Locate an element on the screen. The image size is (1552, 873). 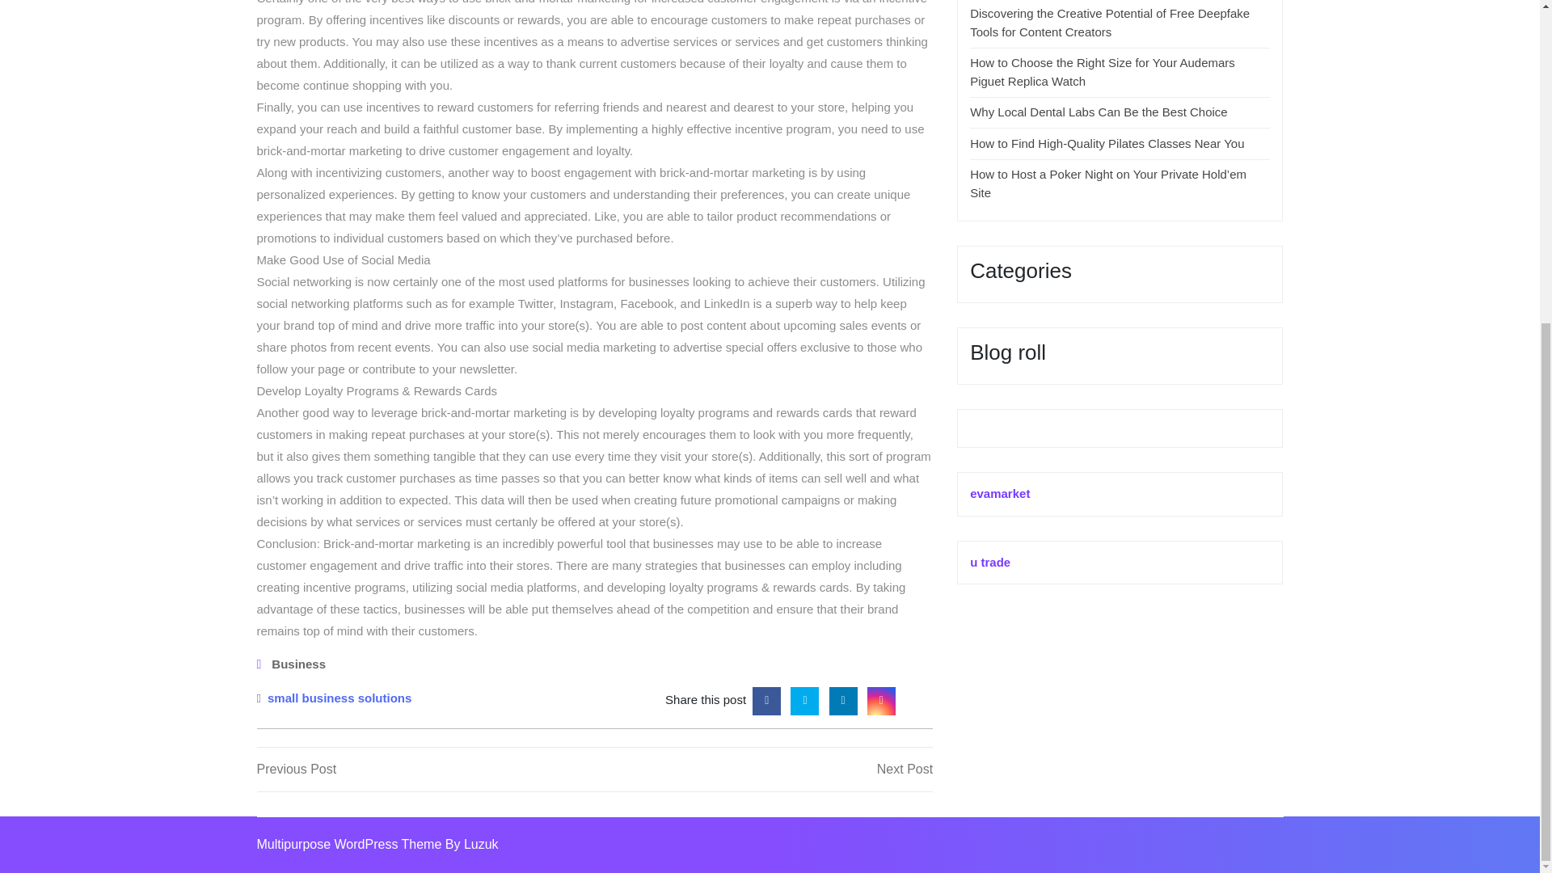
Twitter is located at coordinates (843, 698).